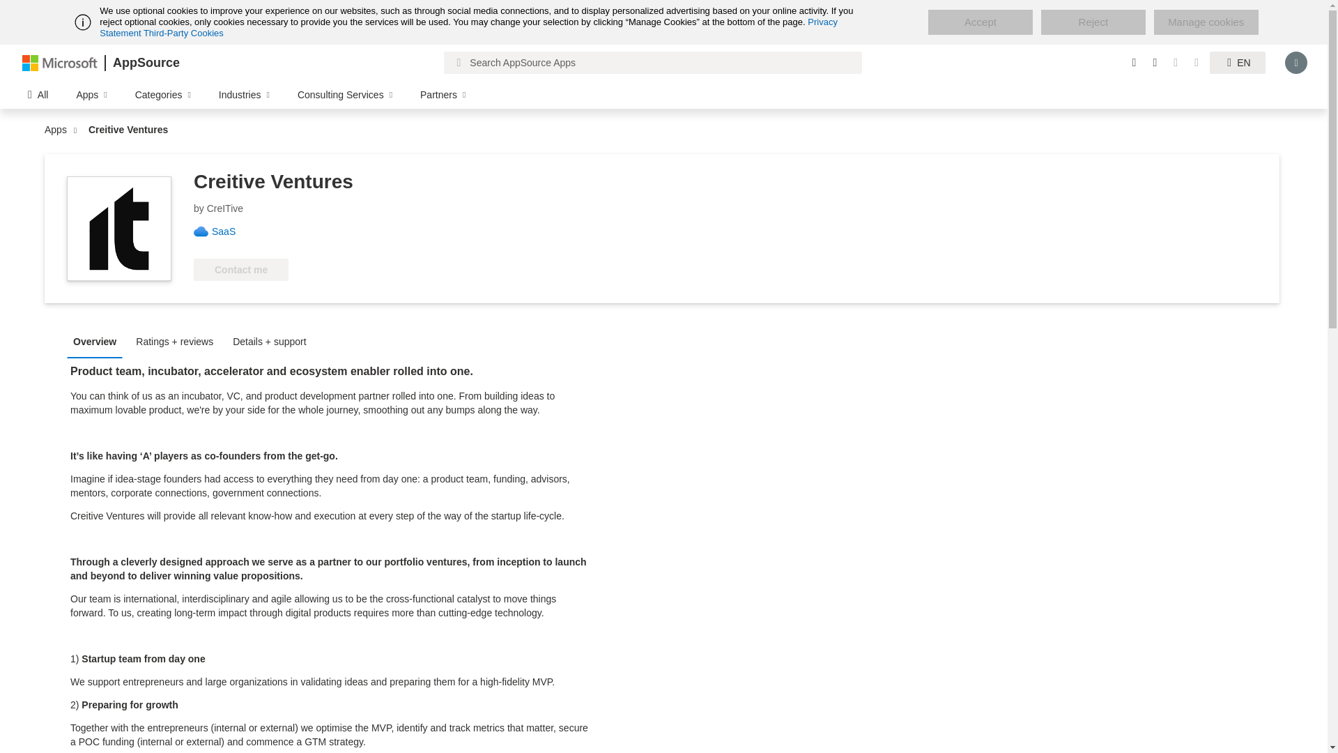 This screenshot has width=1338, height=753. Describe the element at coordinates (98, 340) in the screenshot. I see `Overview` at that location.